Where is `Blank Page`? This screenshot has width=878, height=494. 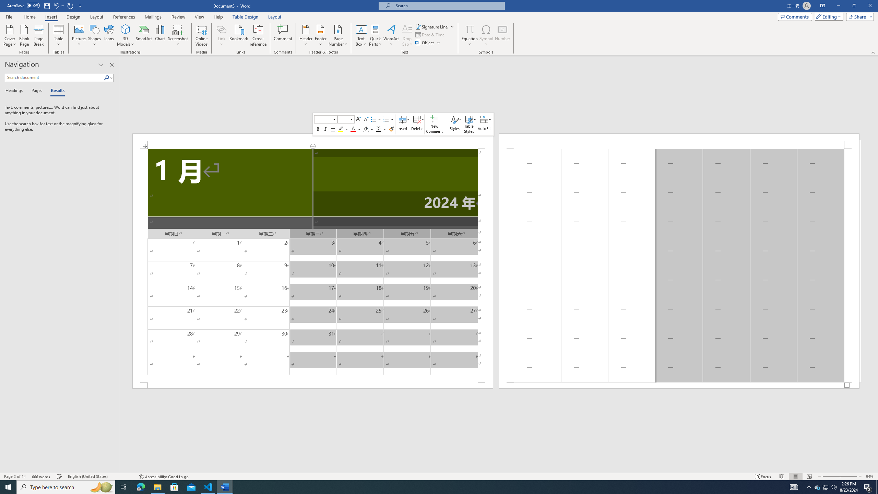
Blank Page is located at coordinates (25, 35).